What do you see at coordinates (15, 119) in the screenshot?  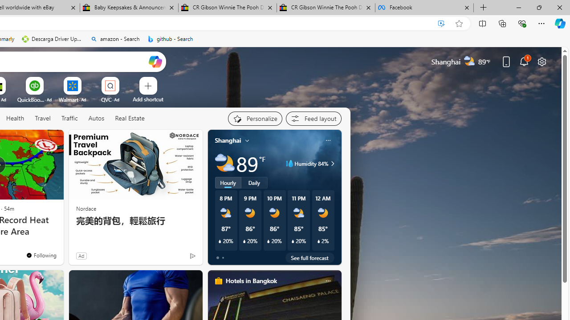 I see `Health` at bounding box center [15, 119].